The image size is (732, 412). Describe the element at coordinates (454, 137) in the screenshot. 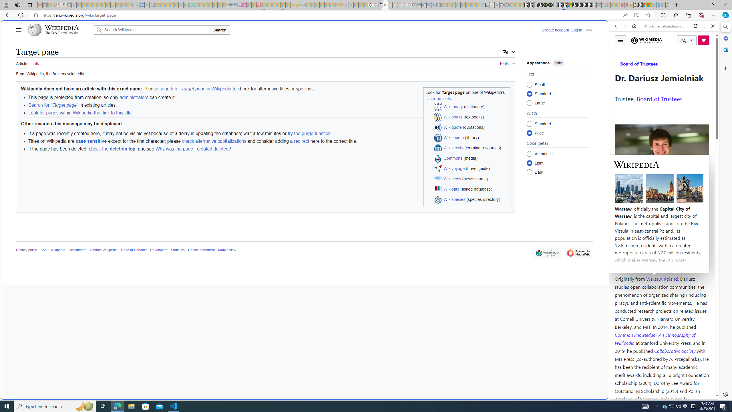

I see `Wikisource` at that location.